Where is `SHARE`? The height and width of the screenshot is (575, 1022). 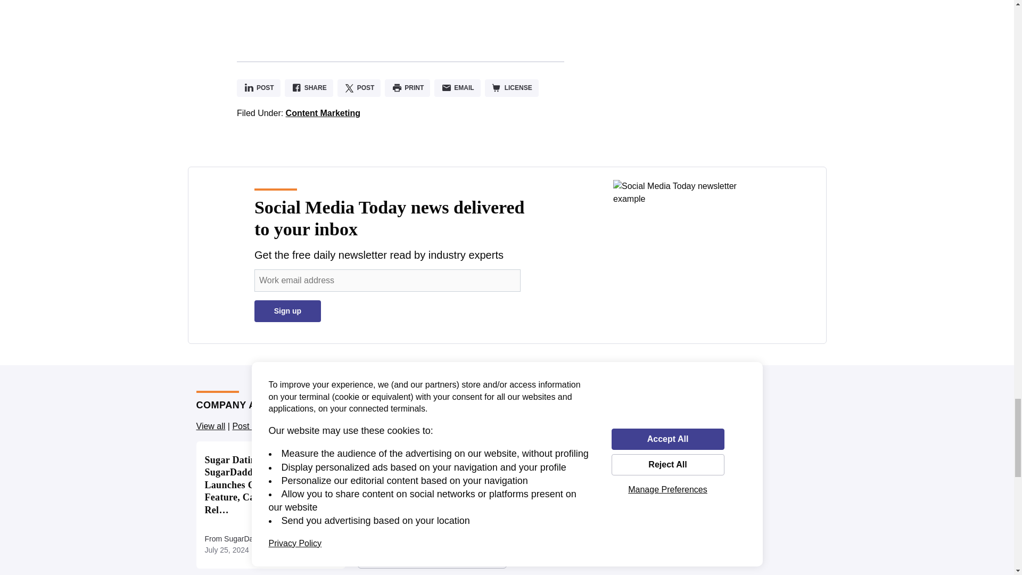
SHARE is located at coordinates (309, 88).